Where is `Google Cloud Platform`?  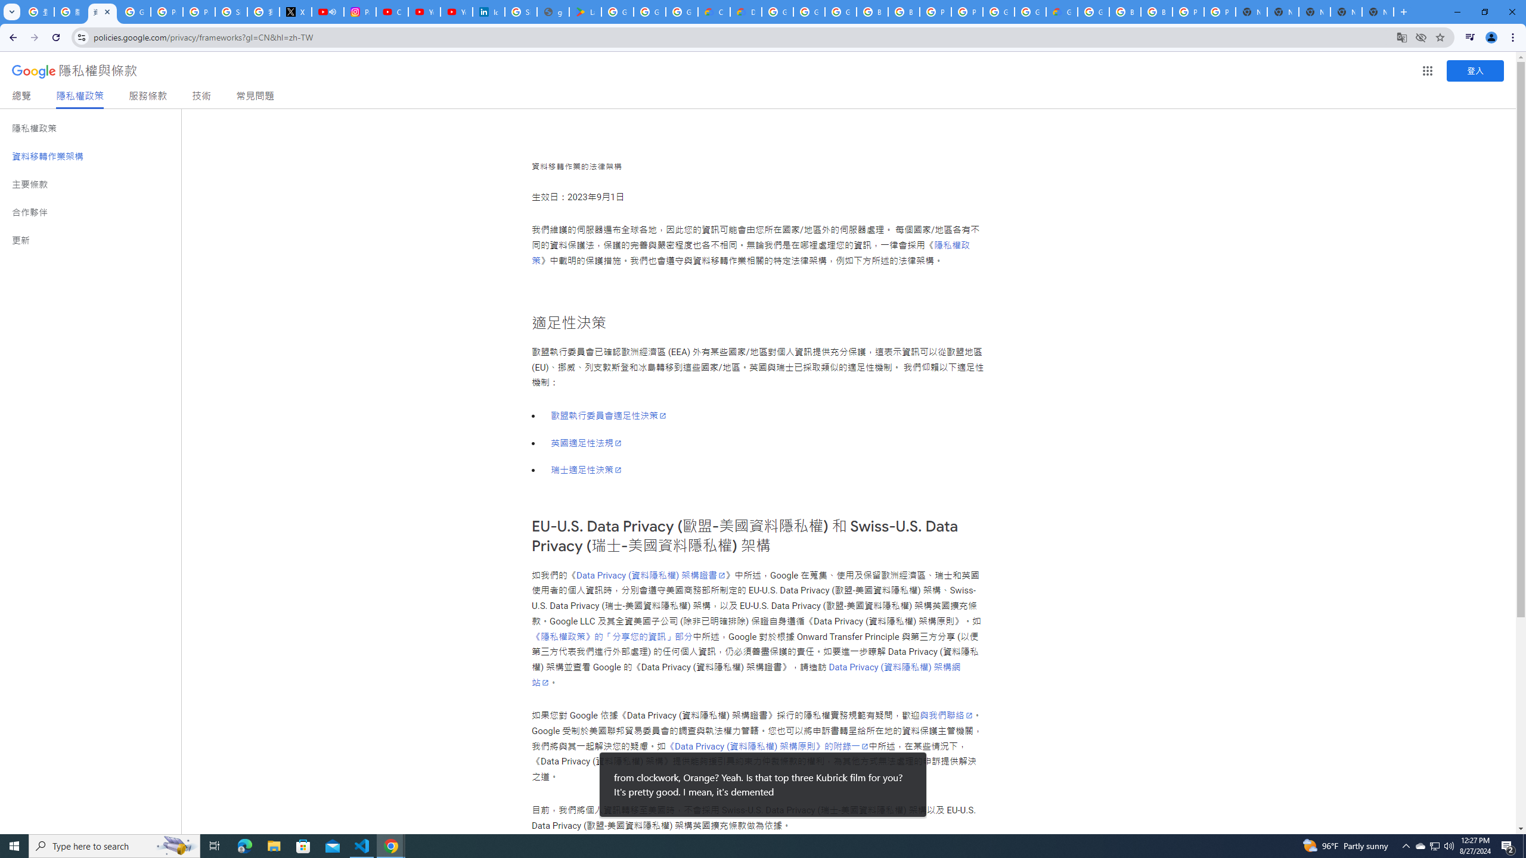 Google Cloud Platform is located at coordinates (998, 12).